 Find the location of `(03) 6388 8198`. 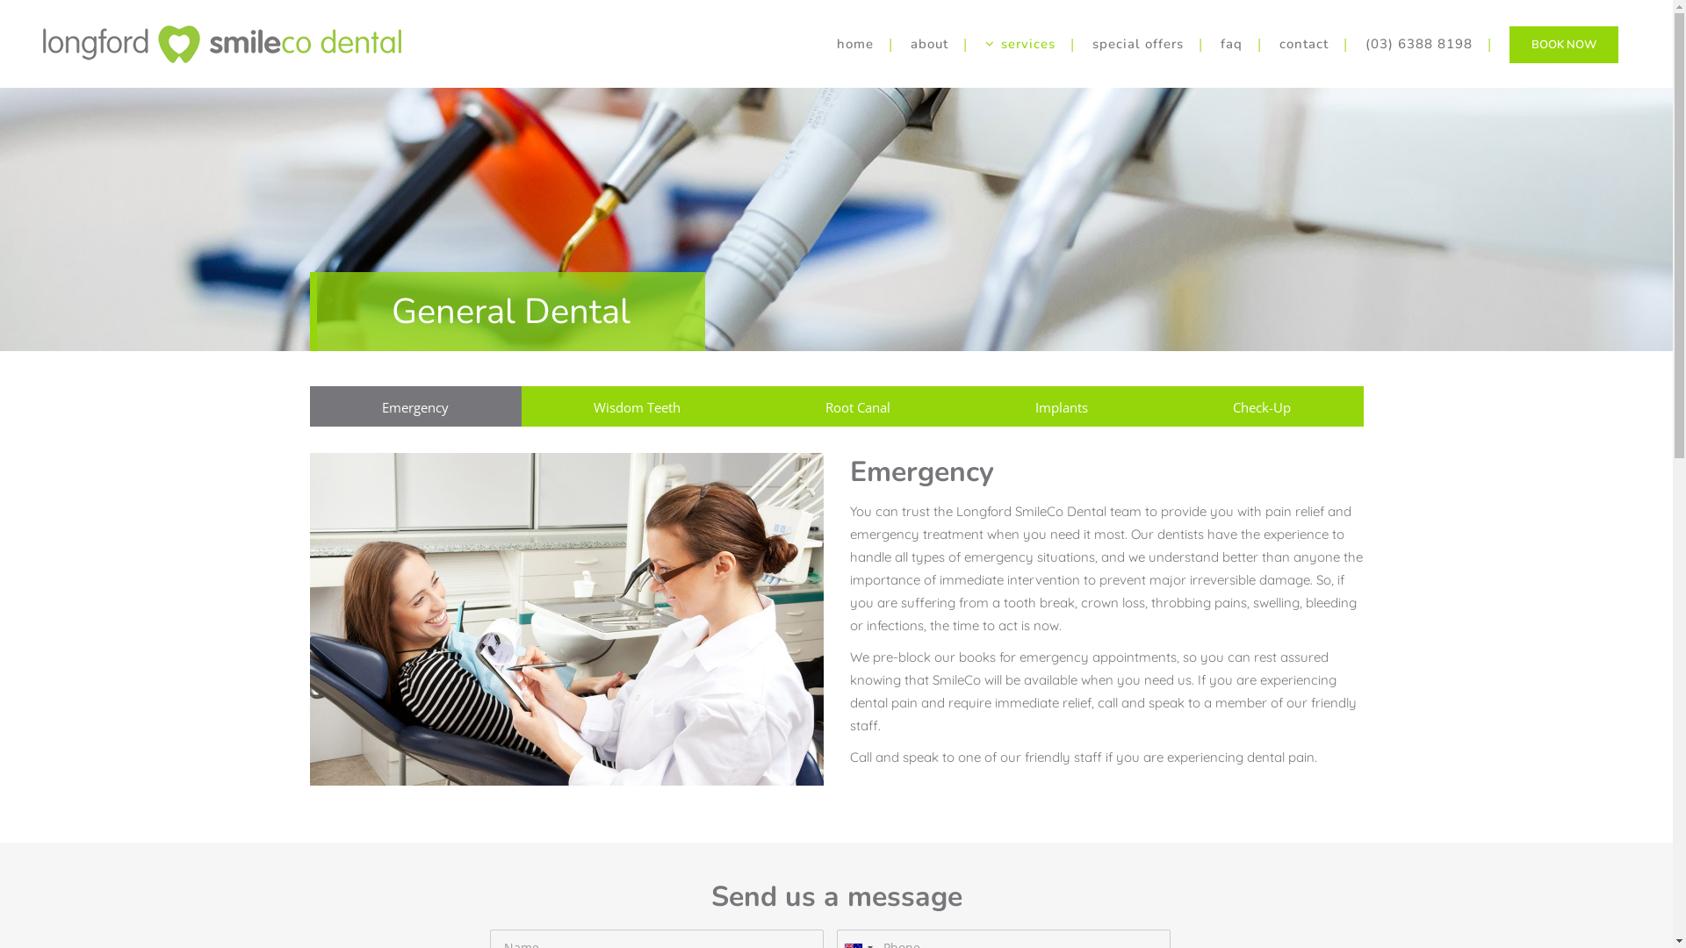

(03) 6388 8198 is located at coordinates (1419, 44).